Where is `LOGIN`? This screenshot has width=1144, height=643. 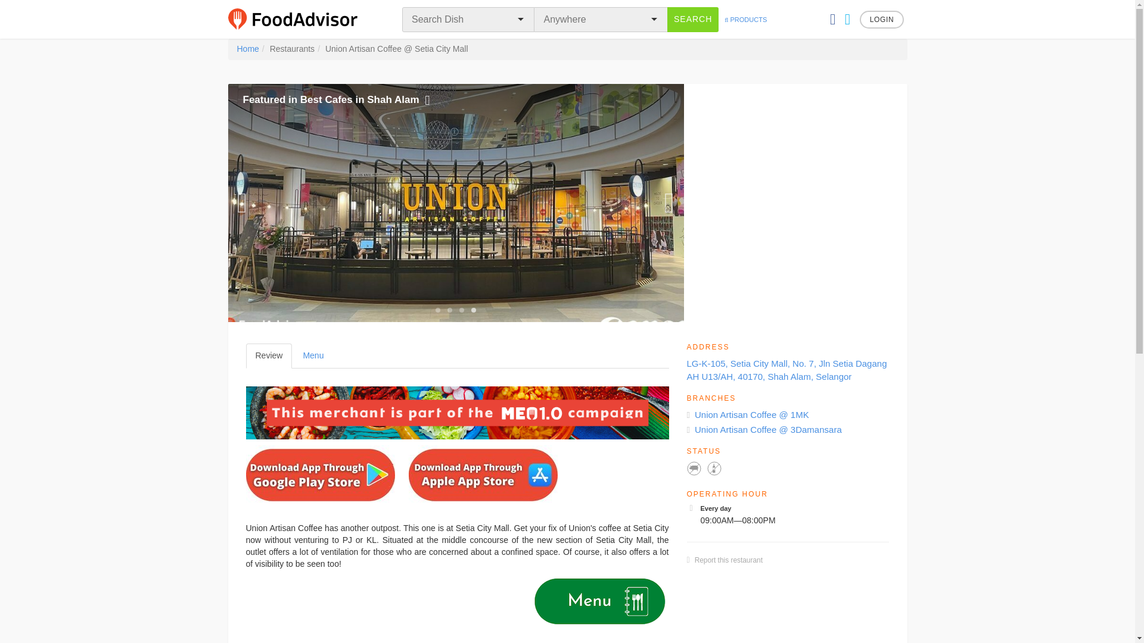 LOGIN is located at coordinates (882, 19).